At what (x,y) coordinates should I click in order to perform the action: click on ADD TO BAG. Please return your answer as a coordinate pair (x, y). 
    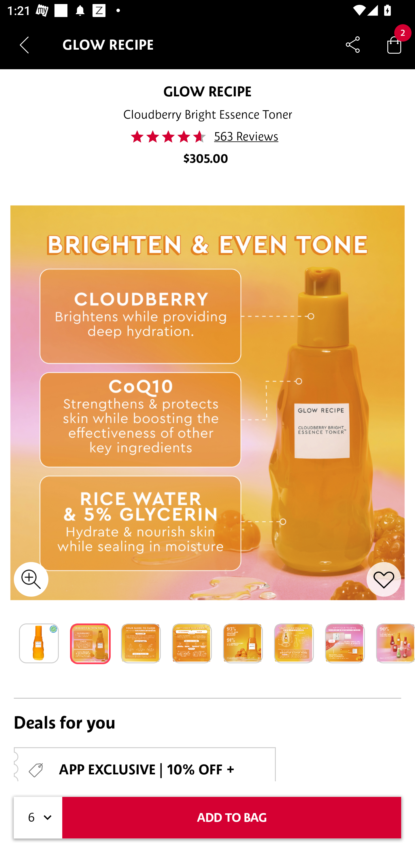
    Looking at the image, I should click on (232, 818).